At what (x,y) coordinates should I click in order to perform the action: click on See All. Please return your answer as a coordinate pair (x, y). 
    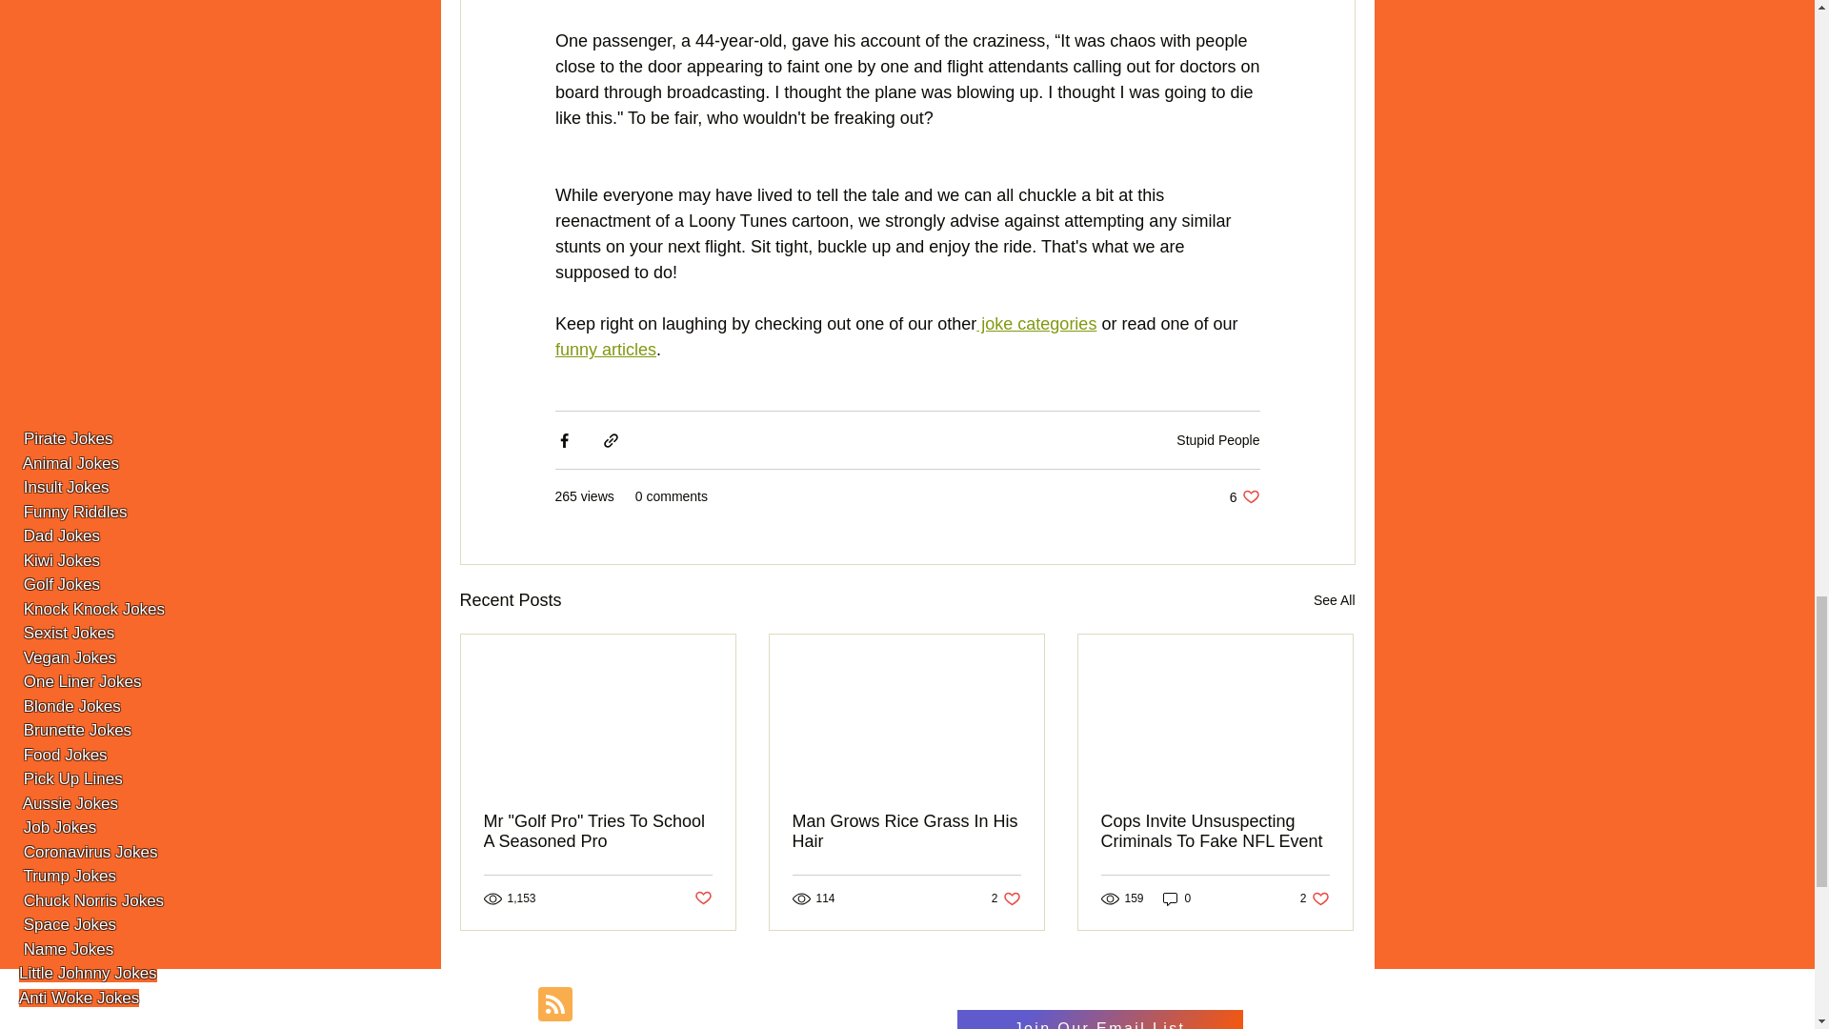
    Looking at the image, I should click on (1315, 898).